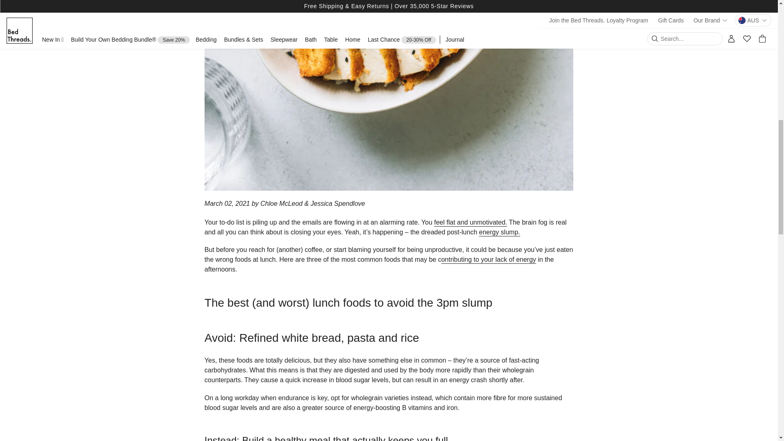 This screenshot has height=441, width=784. Describe the element at coordinates (470, 223) in the screenshot. I see `3 Main Stages of Burnout, According to a Psychologist` at that location.